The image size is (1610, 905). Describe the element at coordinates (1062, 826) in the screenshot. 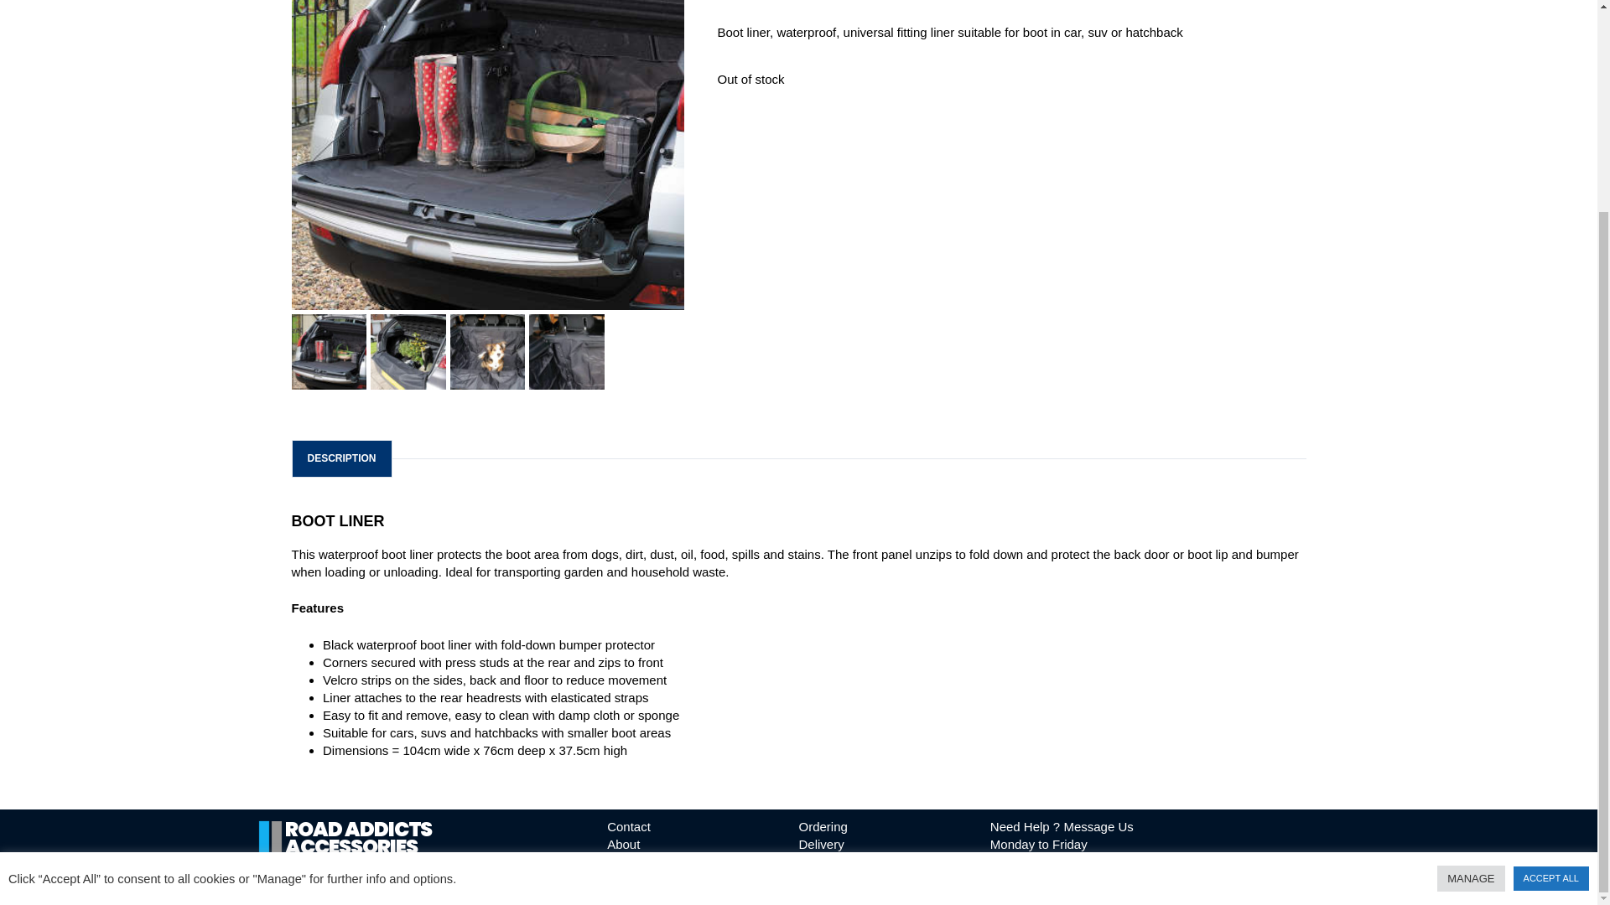

I see `Need Help ? Message Us` at that location.